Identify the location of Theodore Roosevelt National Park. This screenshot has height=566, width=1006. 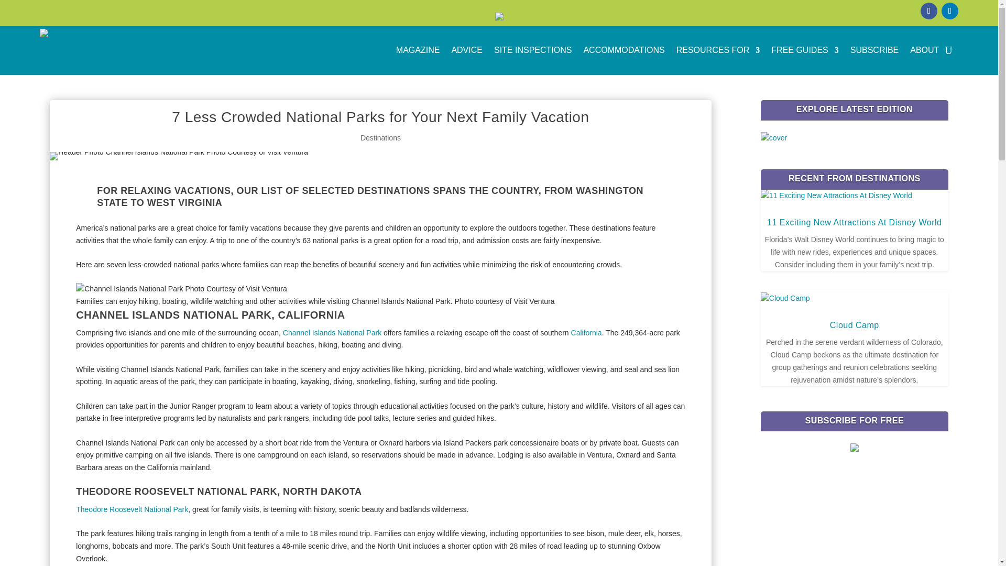
(132, 509).